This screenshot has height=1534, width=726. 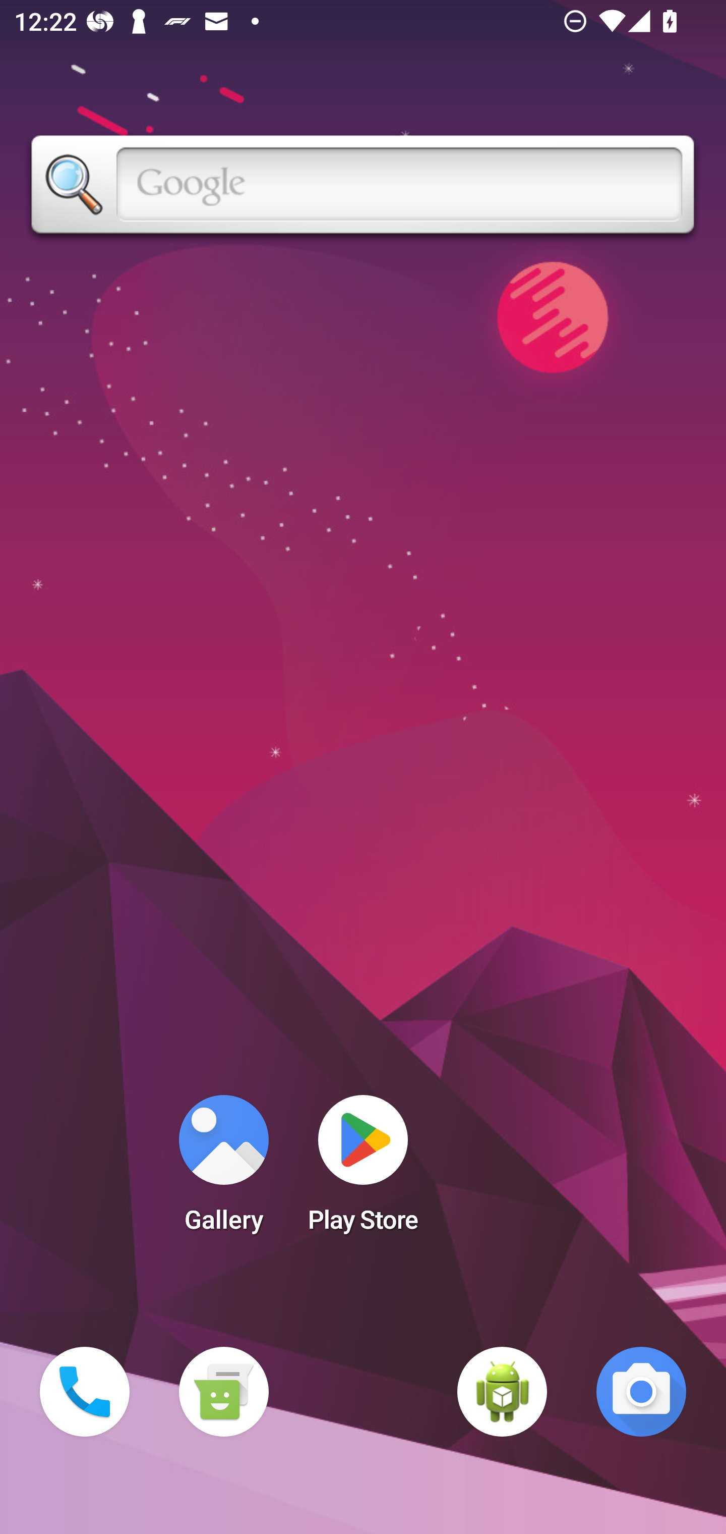 I want to click on WebView Browser Tester, so click(x=502, y=1392).